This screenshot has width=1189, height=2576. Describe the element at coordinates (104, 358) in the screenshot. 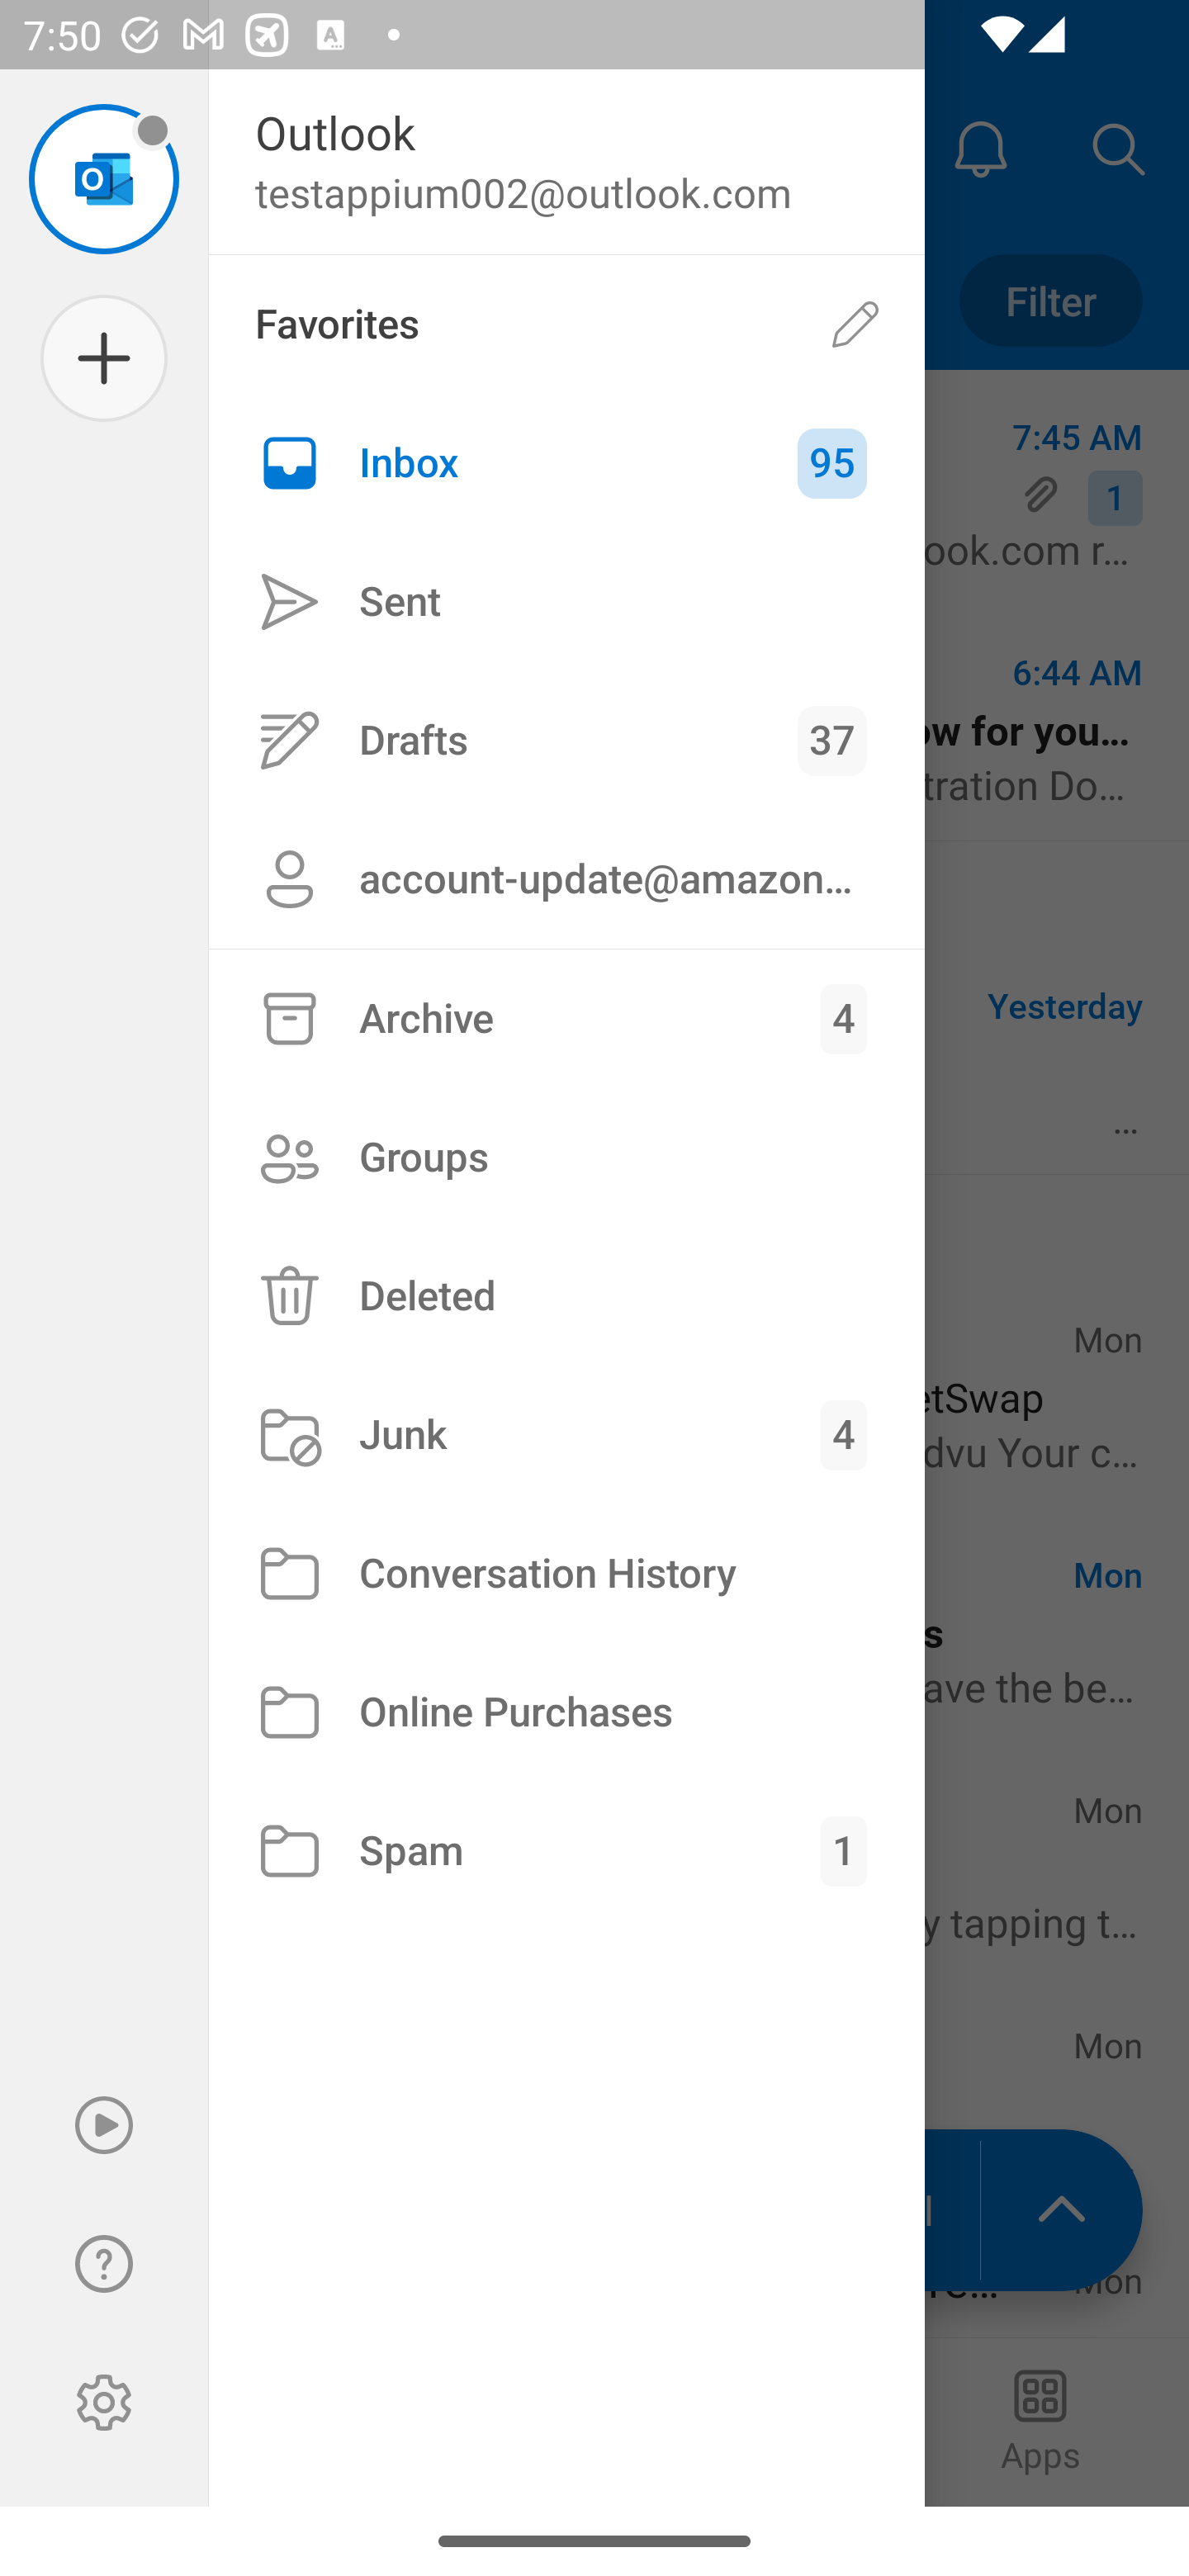

I see `Add account` at that location.